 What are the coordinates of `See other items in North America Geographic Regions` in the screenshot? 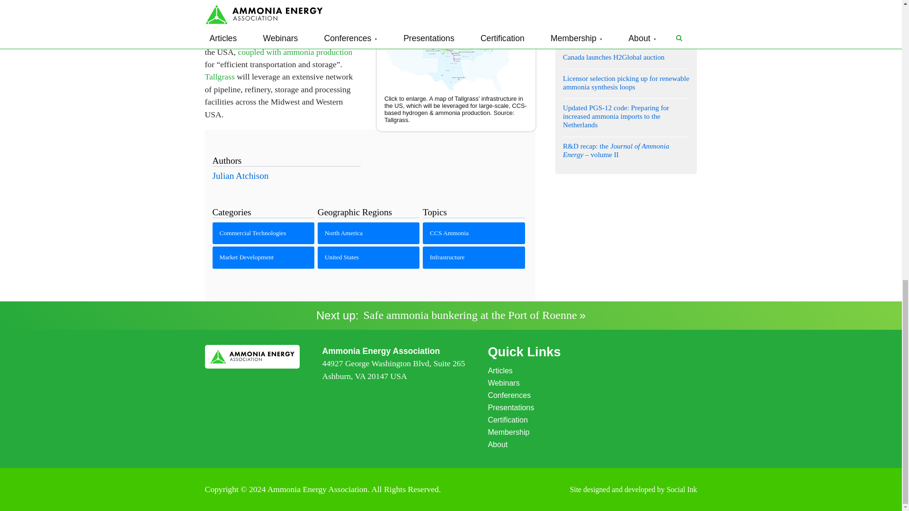 It's located at (368, 233).